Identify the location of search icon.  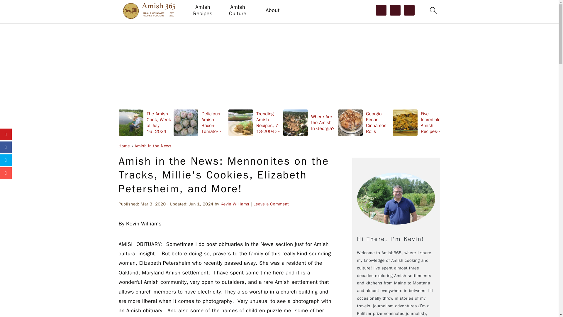
(433, 10).